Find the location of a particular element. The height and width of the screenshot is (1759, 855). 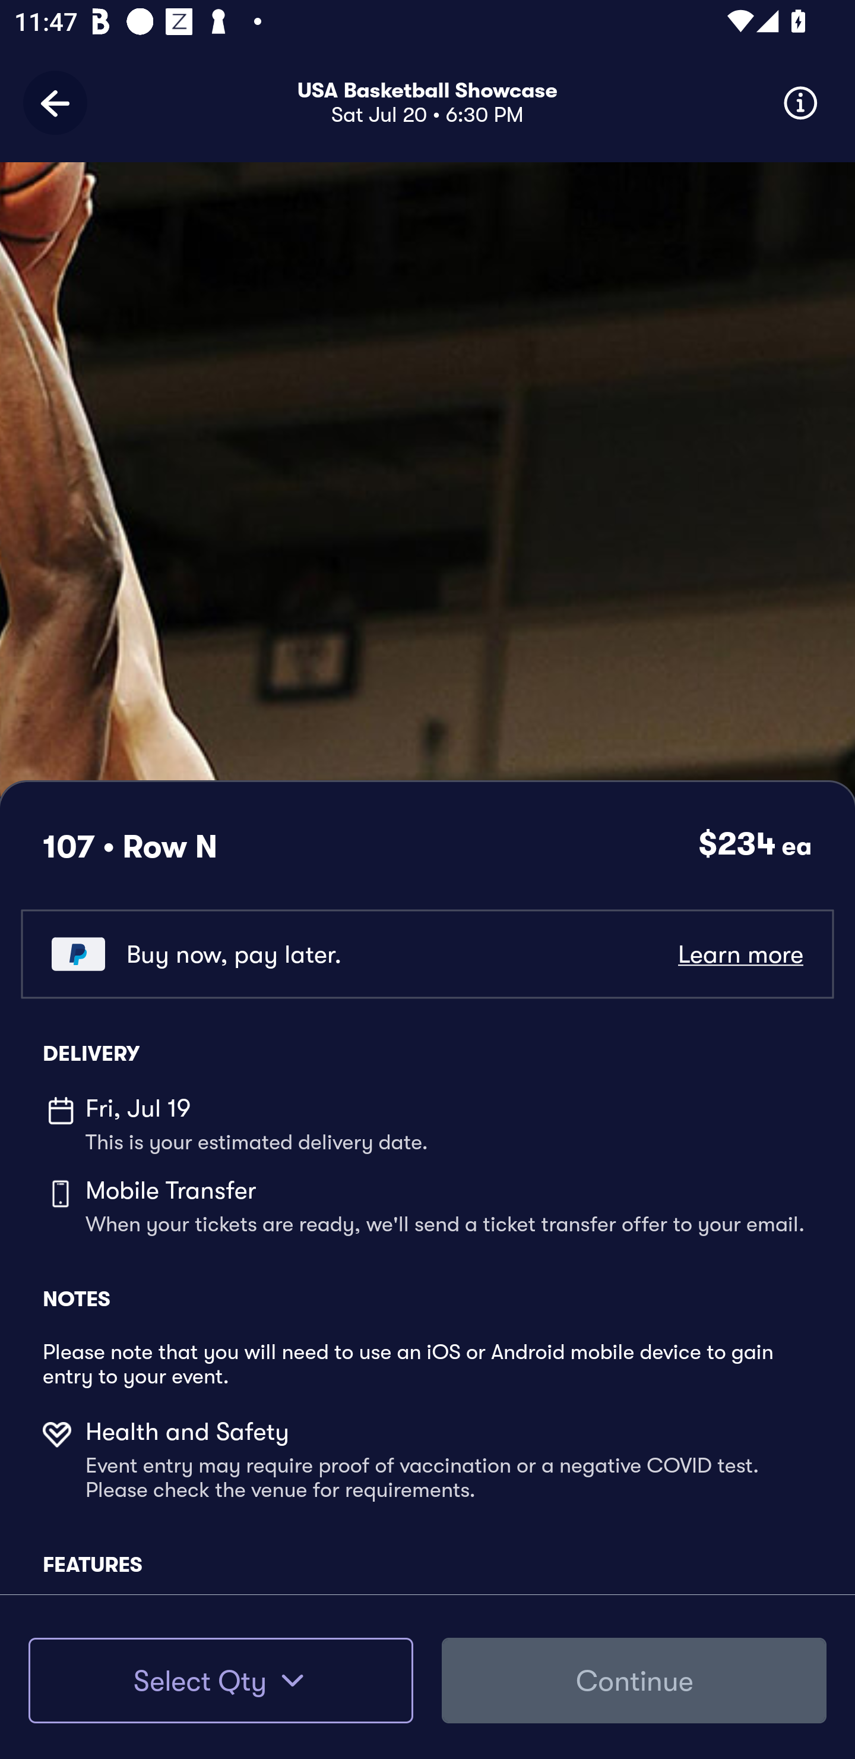

Select Qty is located at coordinates (220, 1681).